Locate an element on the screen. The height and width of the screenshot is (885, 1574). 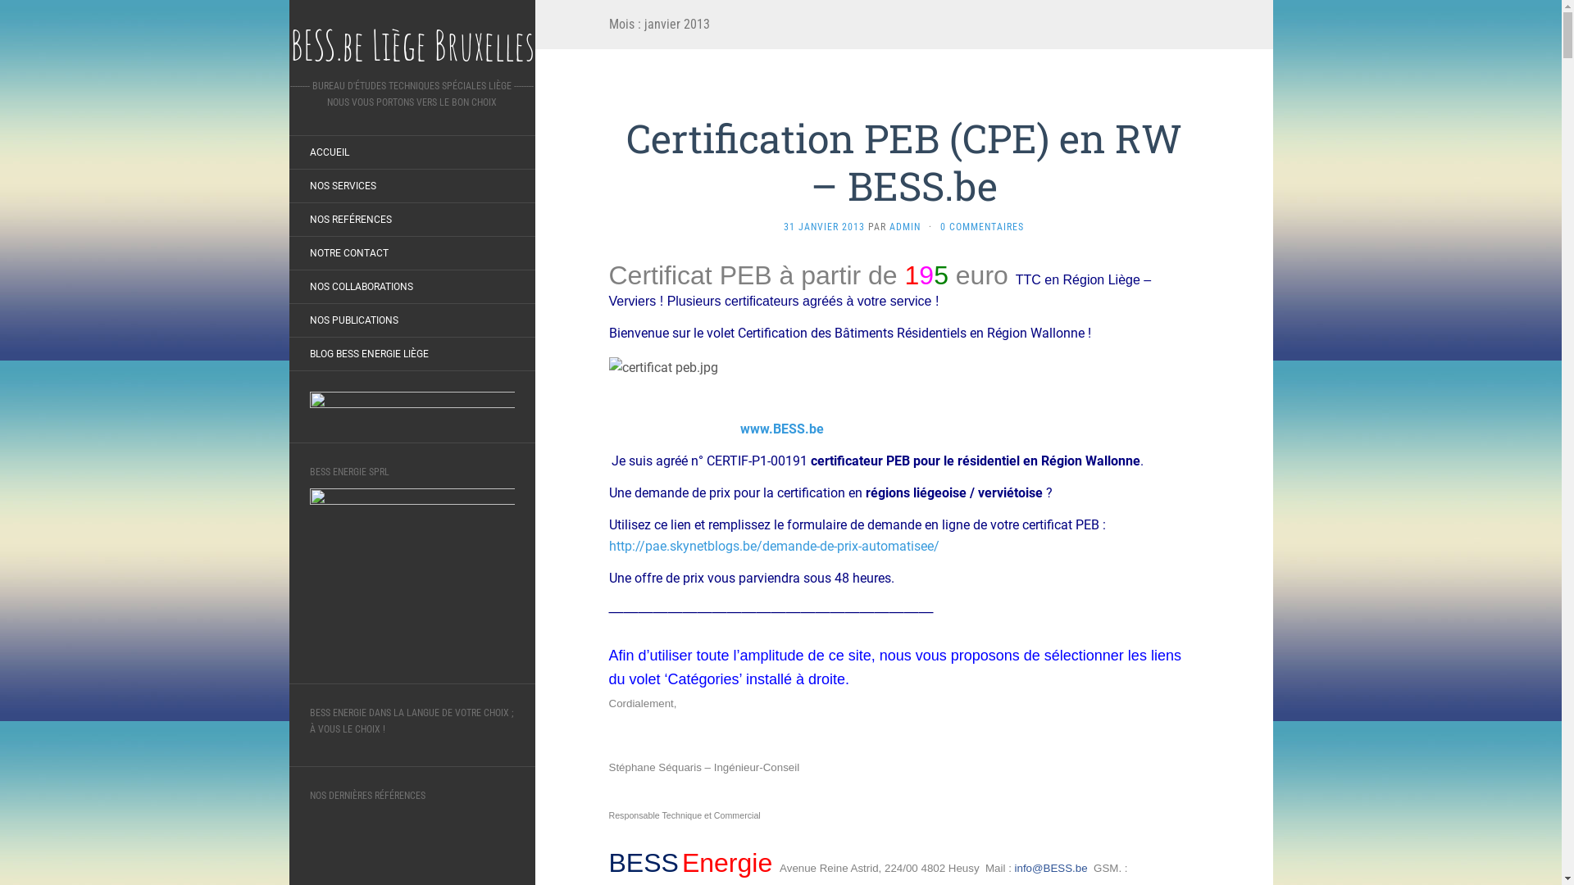
Rechercher is located at coordinates (35, 11).